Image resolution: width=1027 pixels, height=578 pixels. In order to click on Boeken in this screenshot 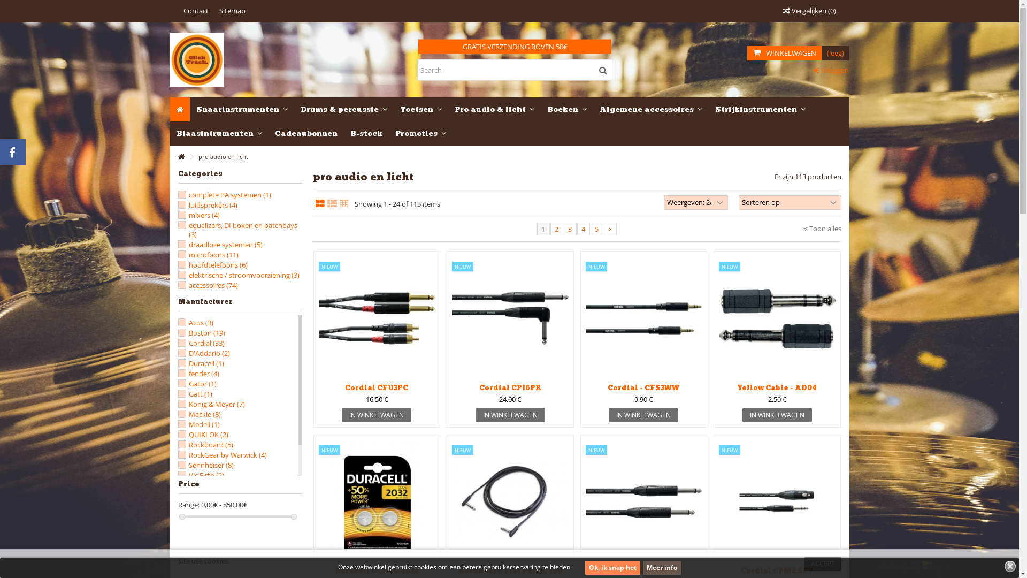, I will do `click(566, 109)`.